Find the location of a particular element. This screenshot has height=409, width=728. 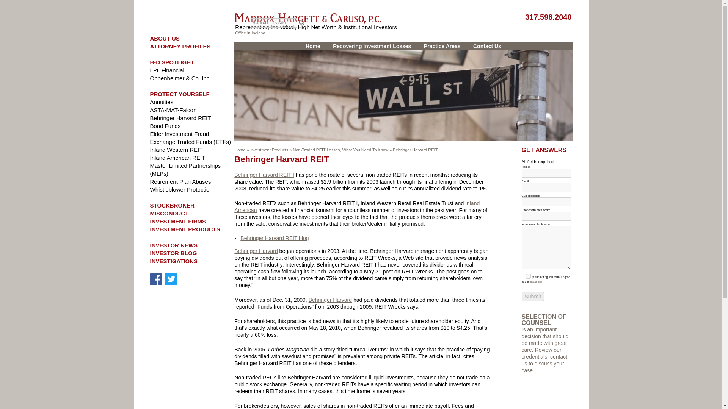

Annuities is located at coordinates (162, 102).